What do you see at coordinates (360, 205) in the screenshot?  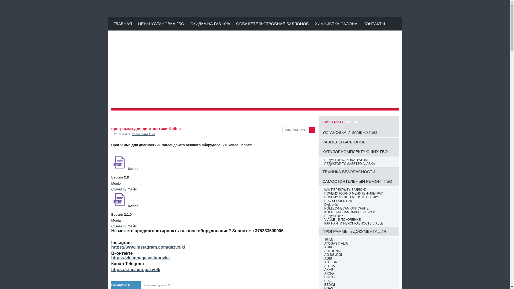 I see `Digitronic` at bounding box center [360, 205].